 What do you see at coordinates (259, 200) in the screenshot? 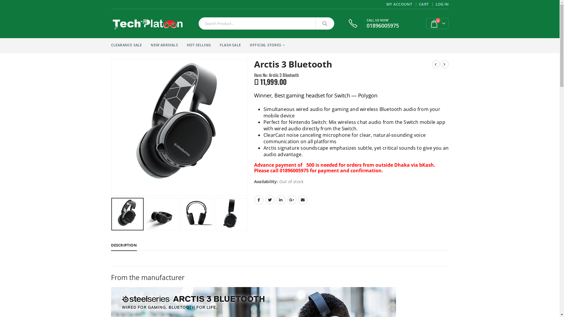
I see `Facebook` at bounding box center [259, 200].